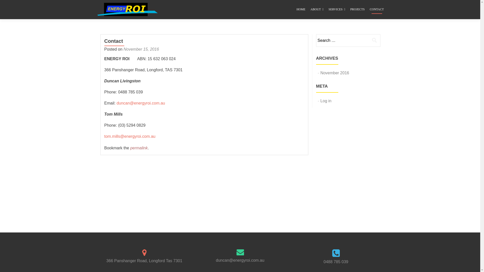 Image resolution: width=484 pixels, height=272 pixels. What do you see at coordinates (374, 40) in the screenshot?
I see `Search` at bounding box center [374, 40].